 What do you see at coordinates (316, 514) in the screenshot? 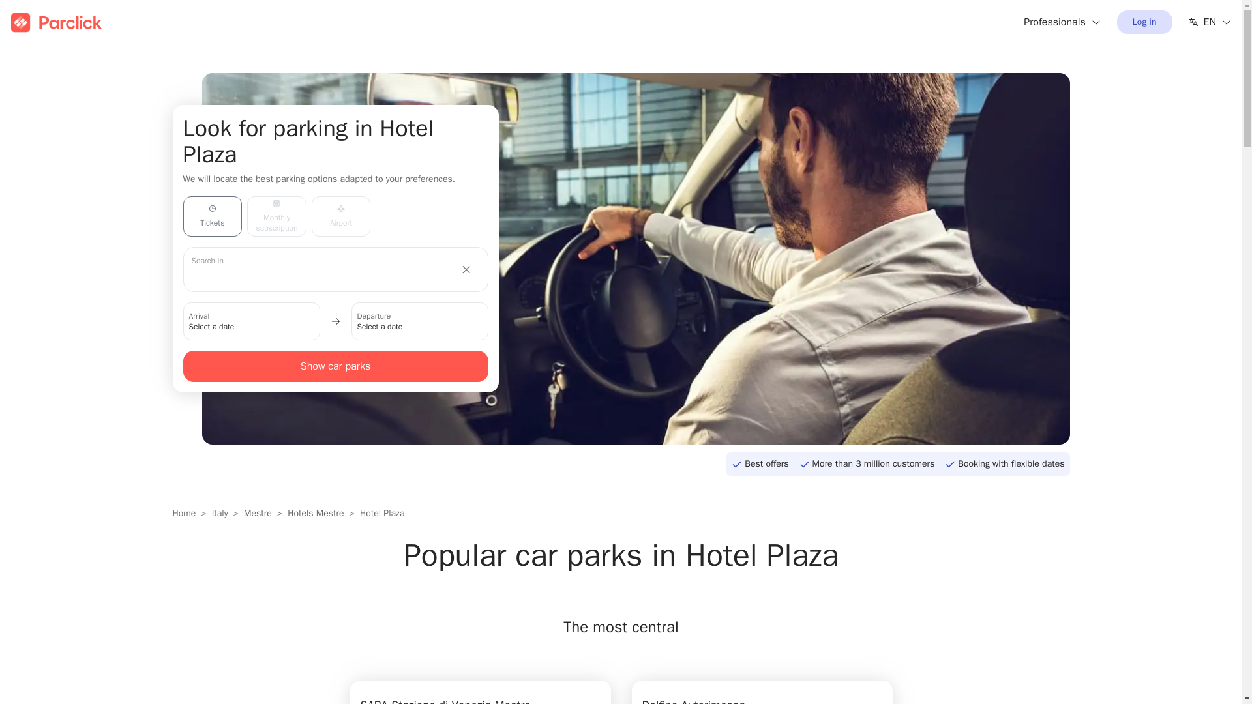
I see `Hotels Mestre` at bounding box center [316, 514].